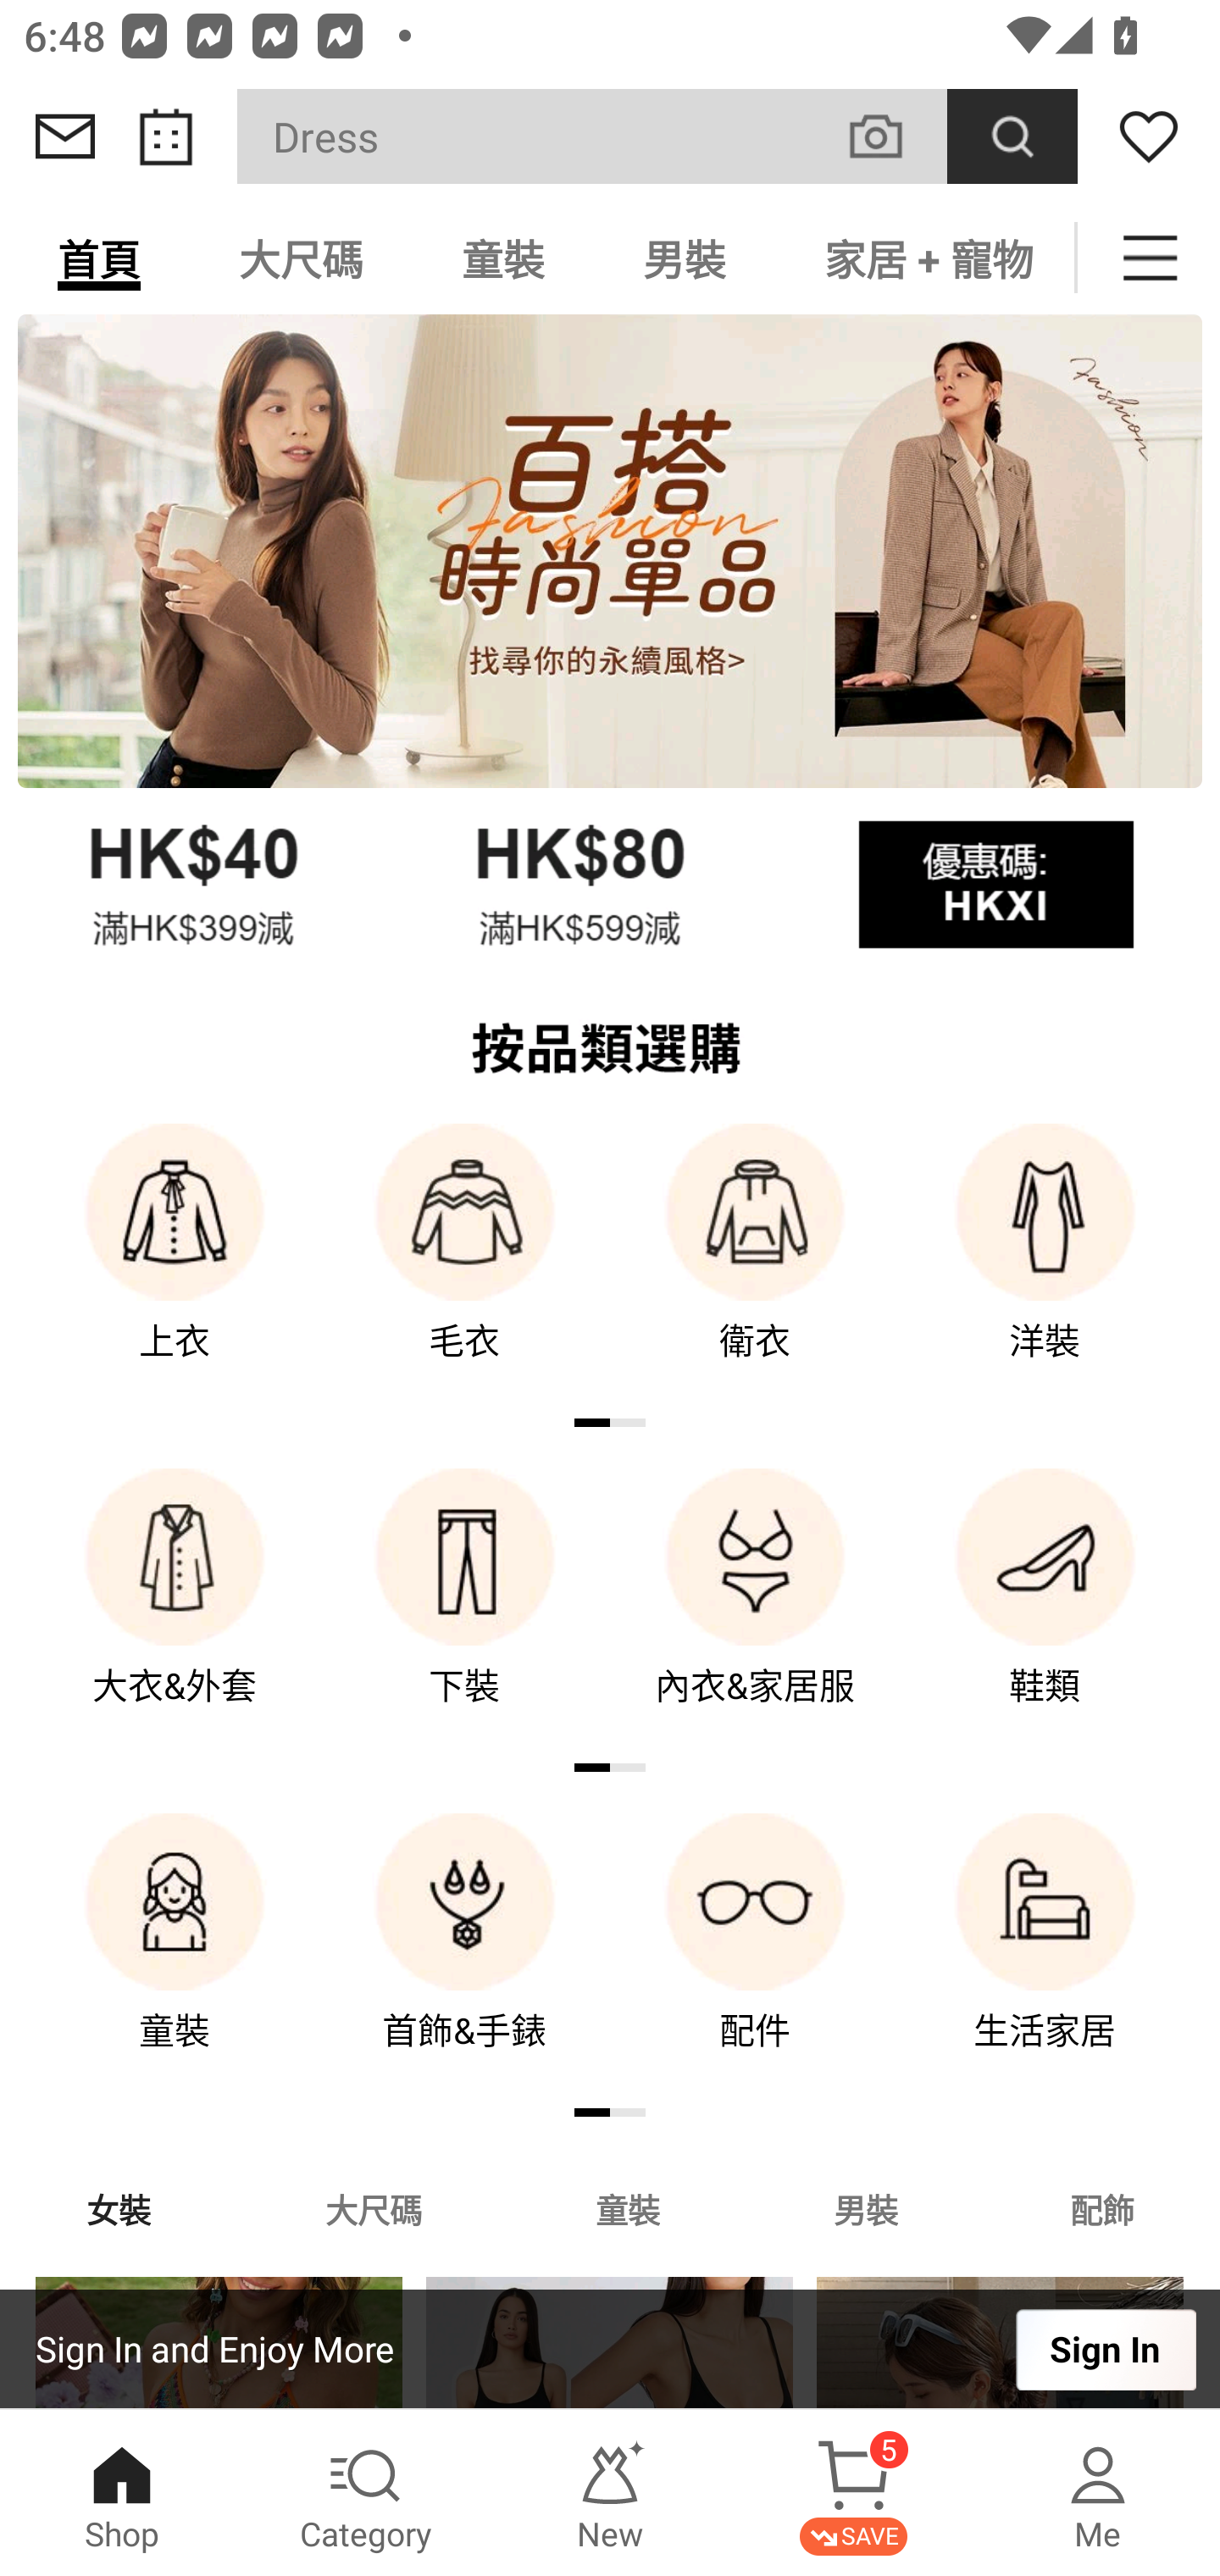  I want to click on VISUAL SEARCH, so click(893, 136).